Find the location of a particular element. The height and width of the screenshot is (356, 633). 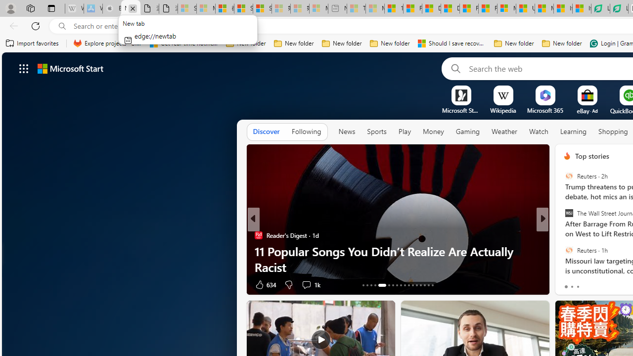

Not Your Boss Babe is located at coordinates (563, 235).